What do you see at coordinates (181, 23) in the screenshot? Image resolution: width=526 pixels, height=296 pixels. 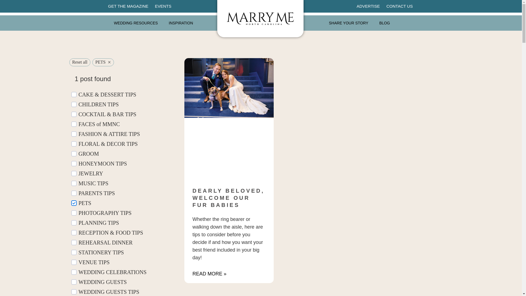 I see `INSPIRATION` at bounding box center [181, 23].